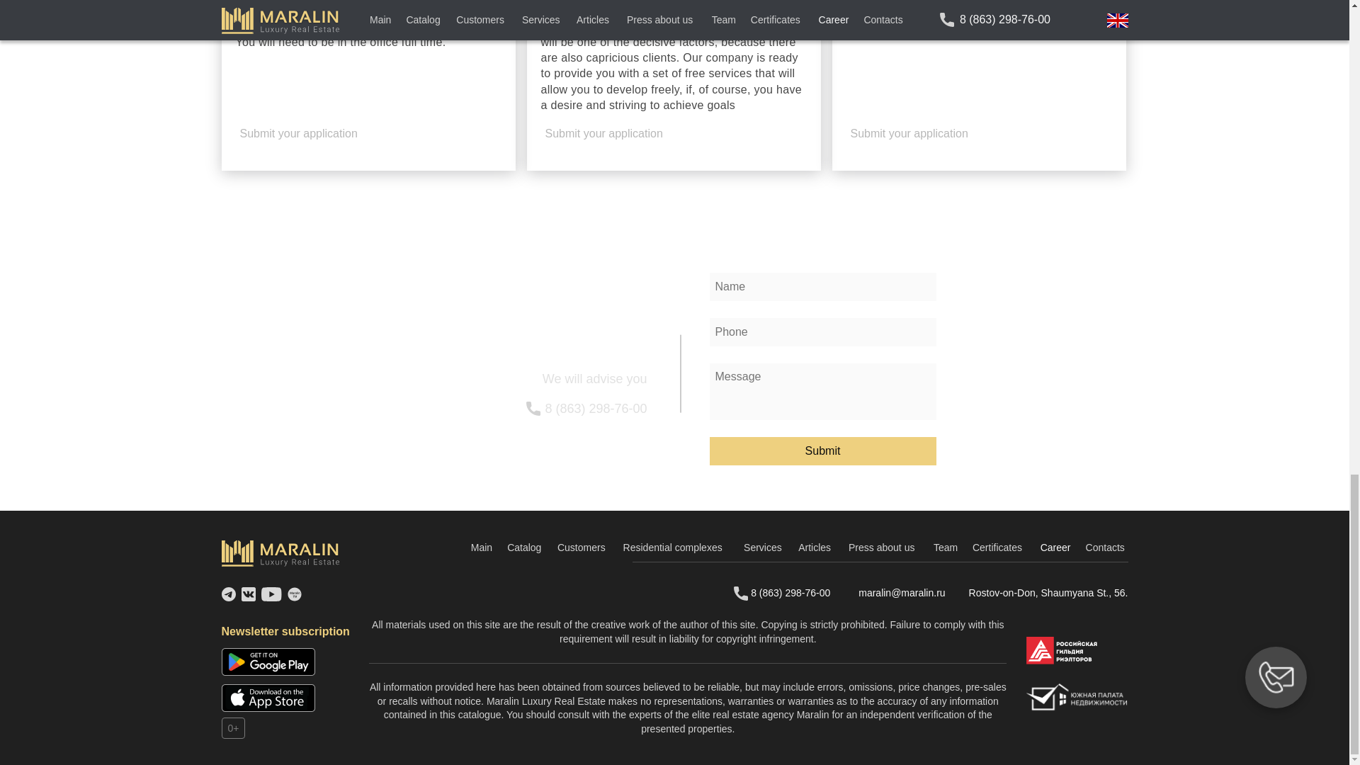 Image resolution: width=1360 pixels, height=765 pixels. What do you see at coordinates (228, 594) in the screenshot?
I see `telegram` at bounding box center [228, 594].